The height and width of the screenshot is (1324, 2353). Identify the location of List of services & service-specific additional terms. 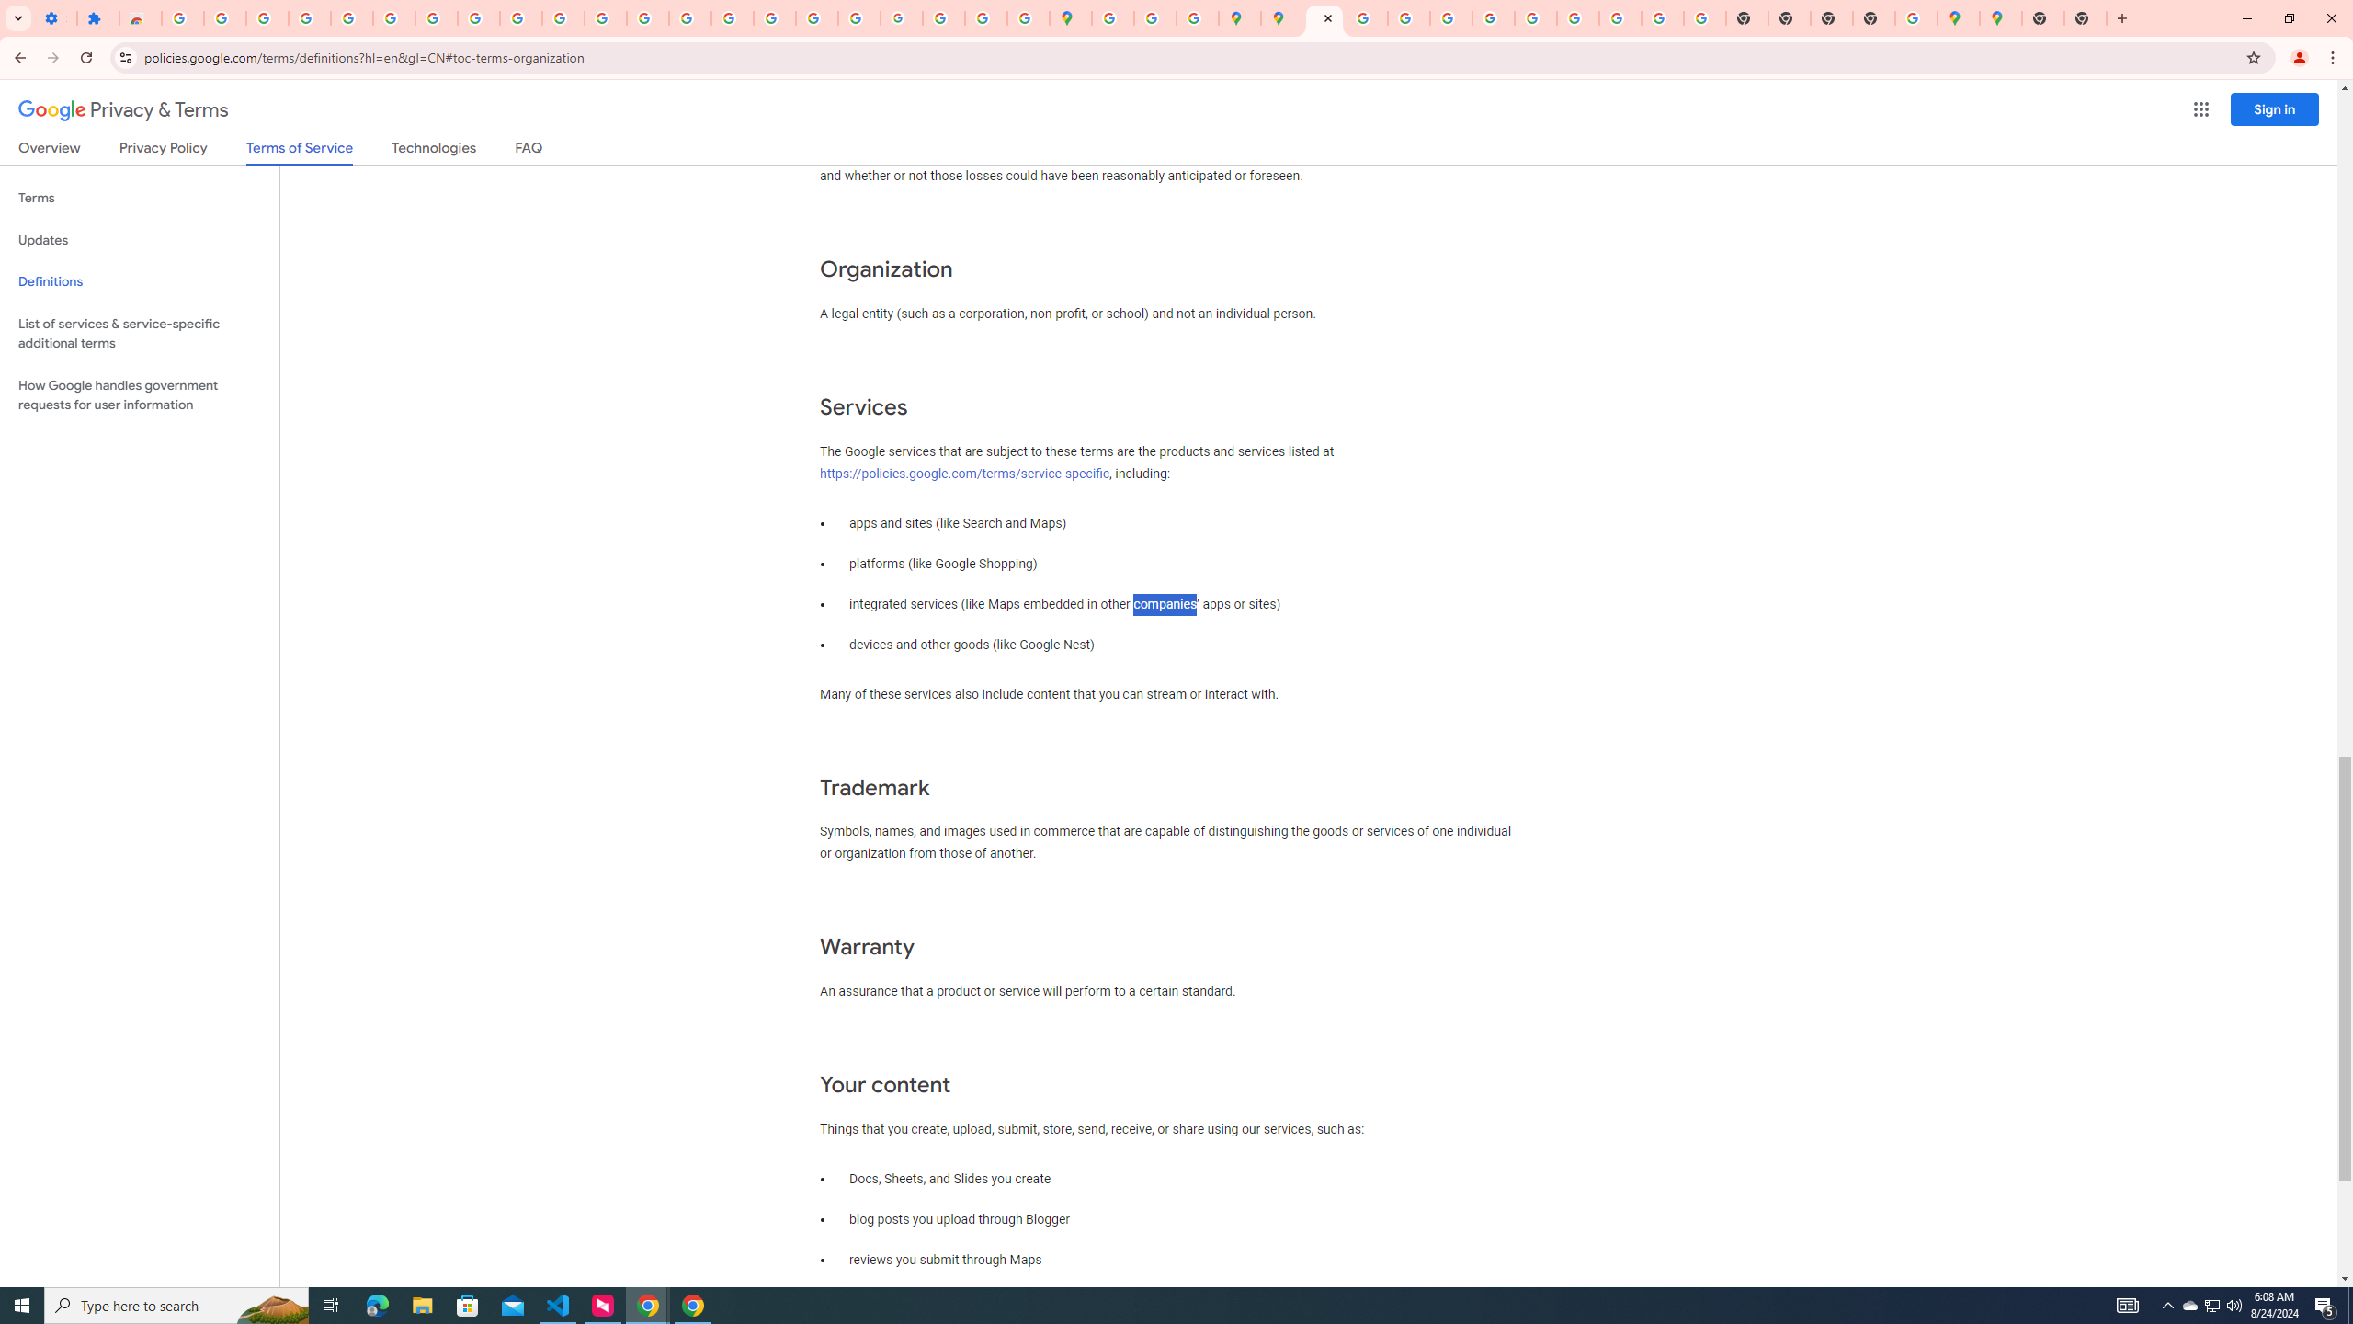
(140, 333).